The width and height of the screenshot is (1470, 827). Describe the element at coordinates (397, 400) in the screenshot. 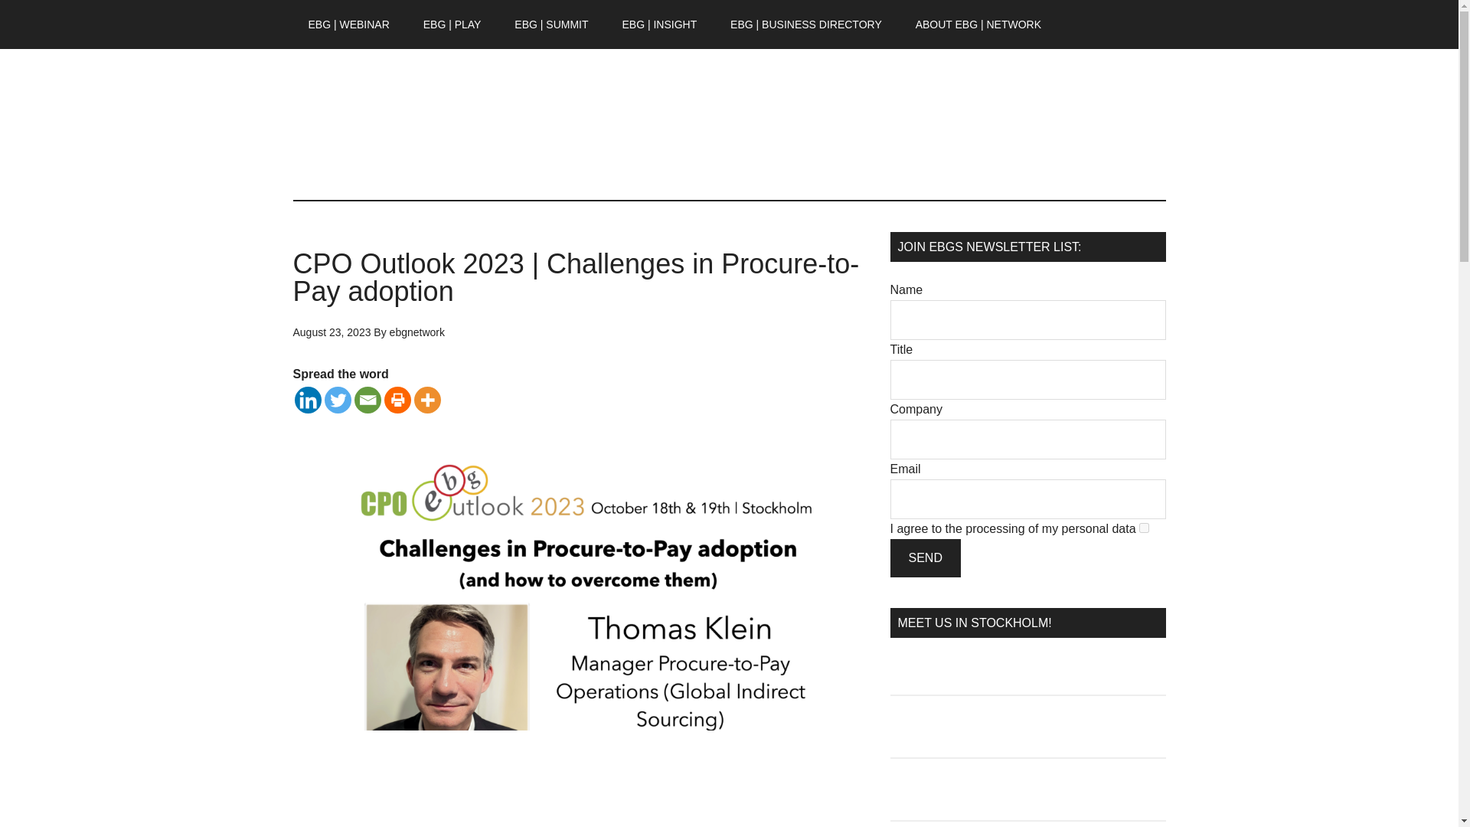

I see `Print` at that location.